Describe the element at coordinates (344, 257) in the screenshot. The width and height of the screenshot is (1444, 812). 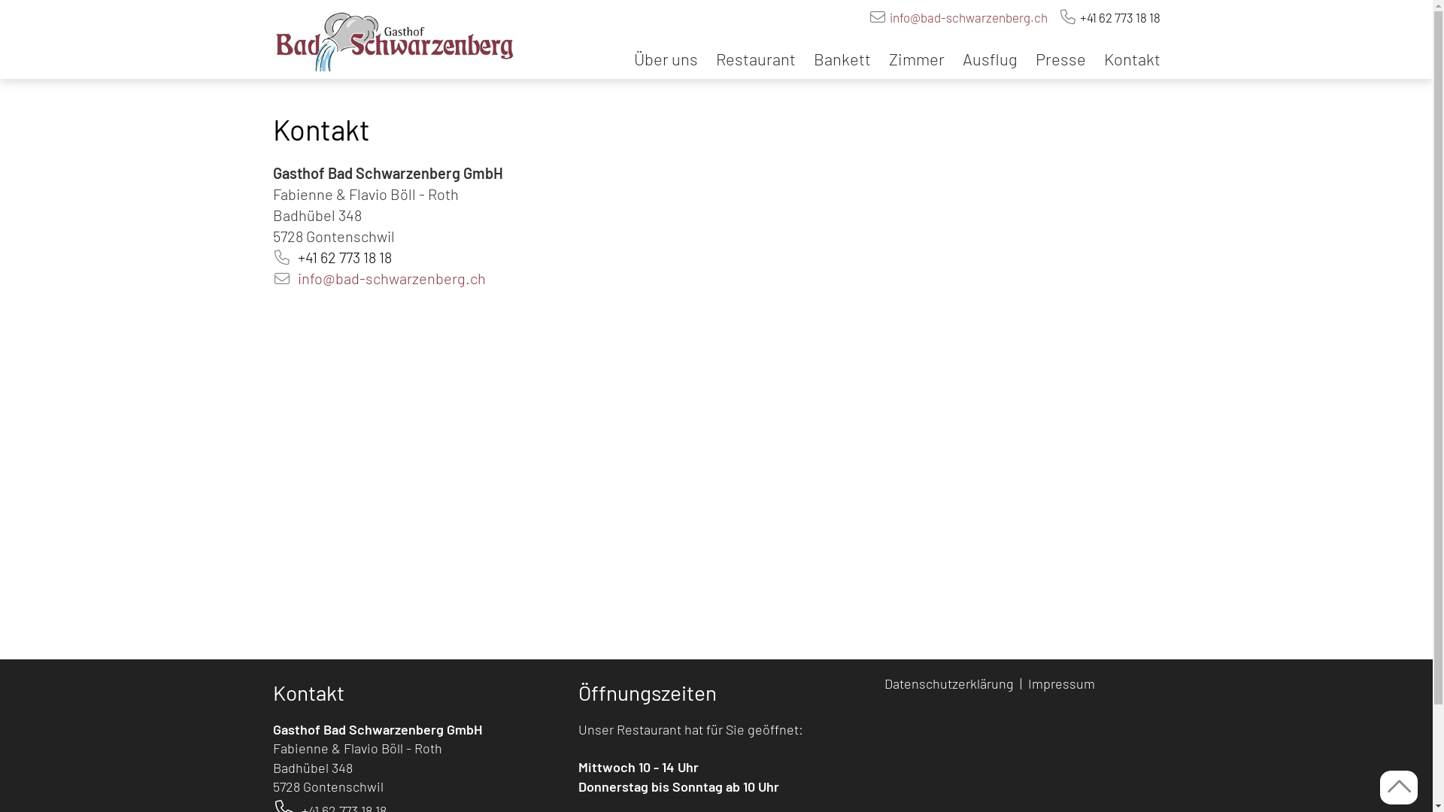
I see `+41 62 773 18 18` at that location.